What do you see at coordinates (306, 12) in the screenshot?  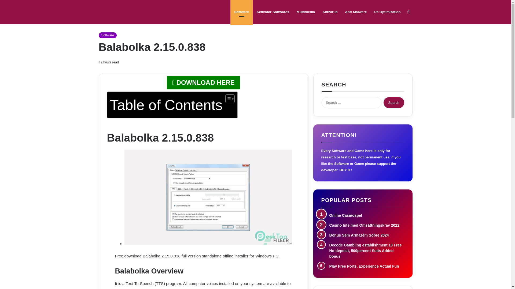 I see `Multimedia` at bounding box center [306, 12].